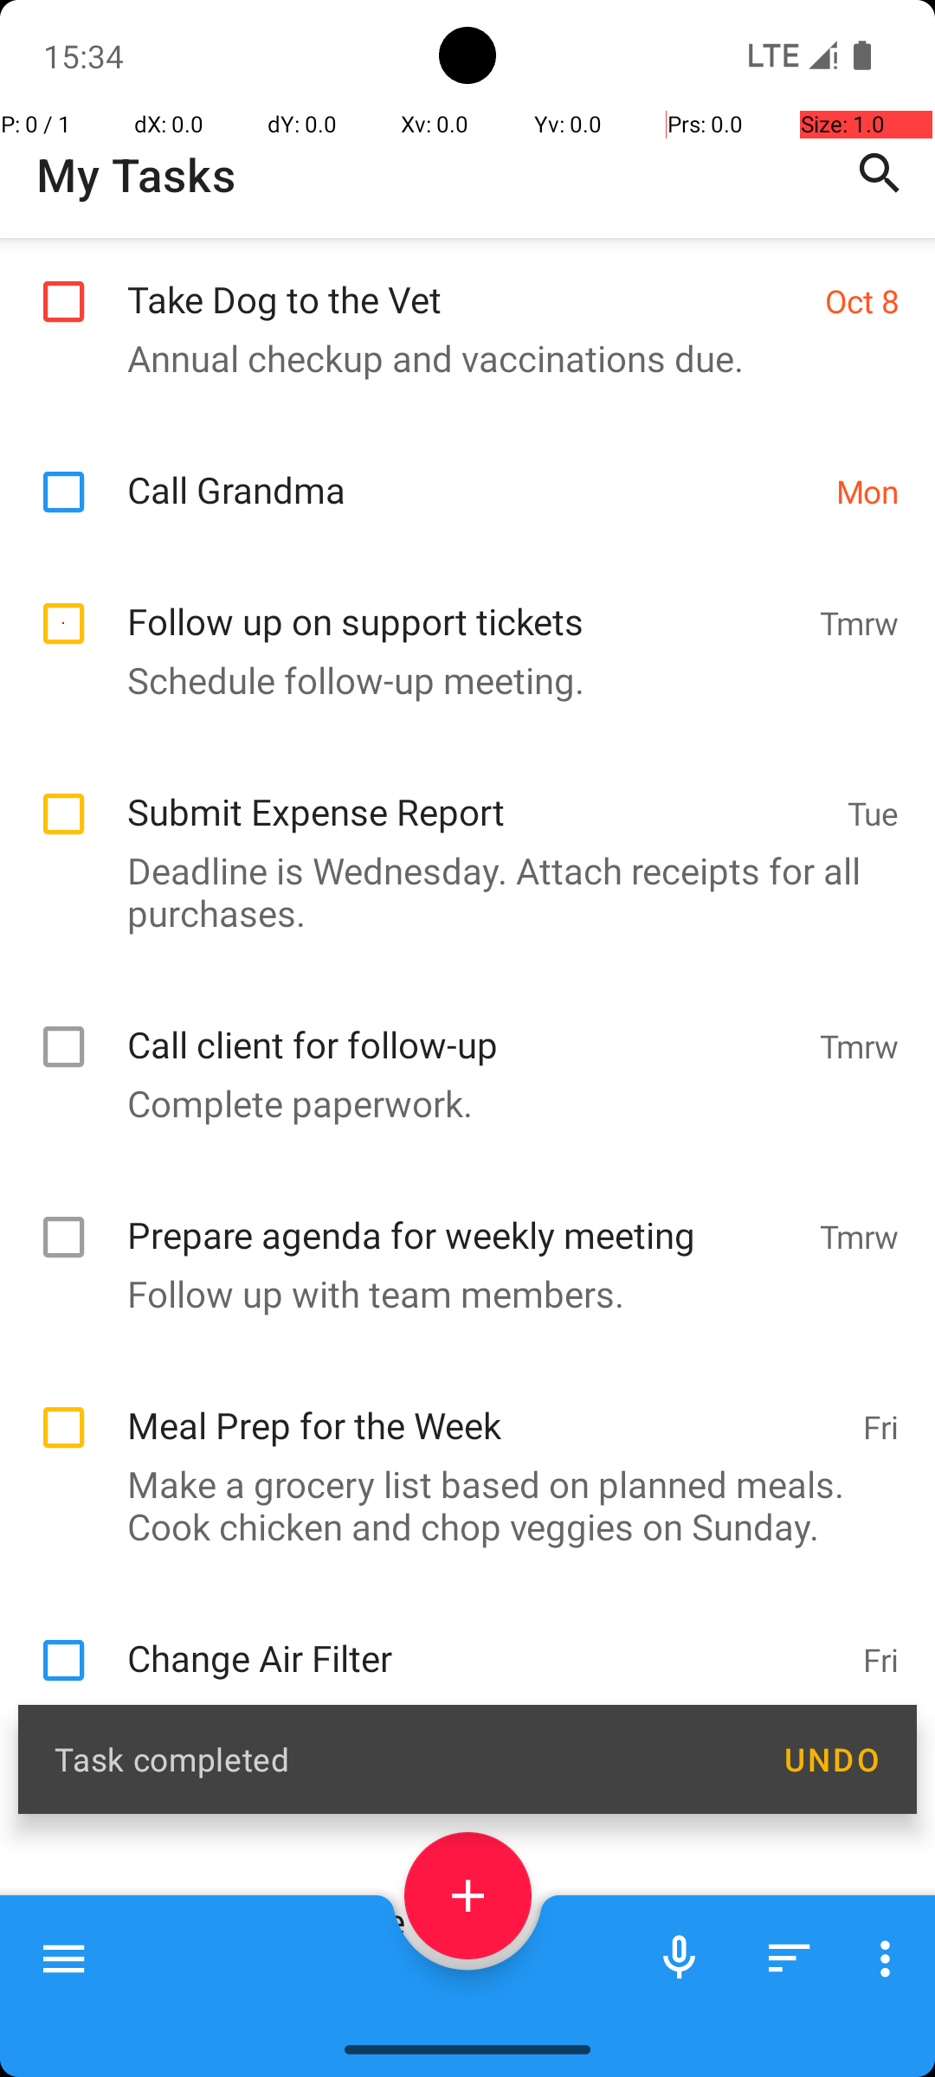 Image resolution: width=935 pixels, height=2077 pixels. What do you see at coordinates (467, 280) in the screenshot?
I see `Take Dog to the Vet` at bounding box center [467, 280].